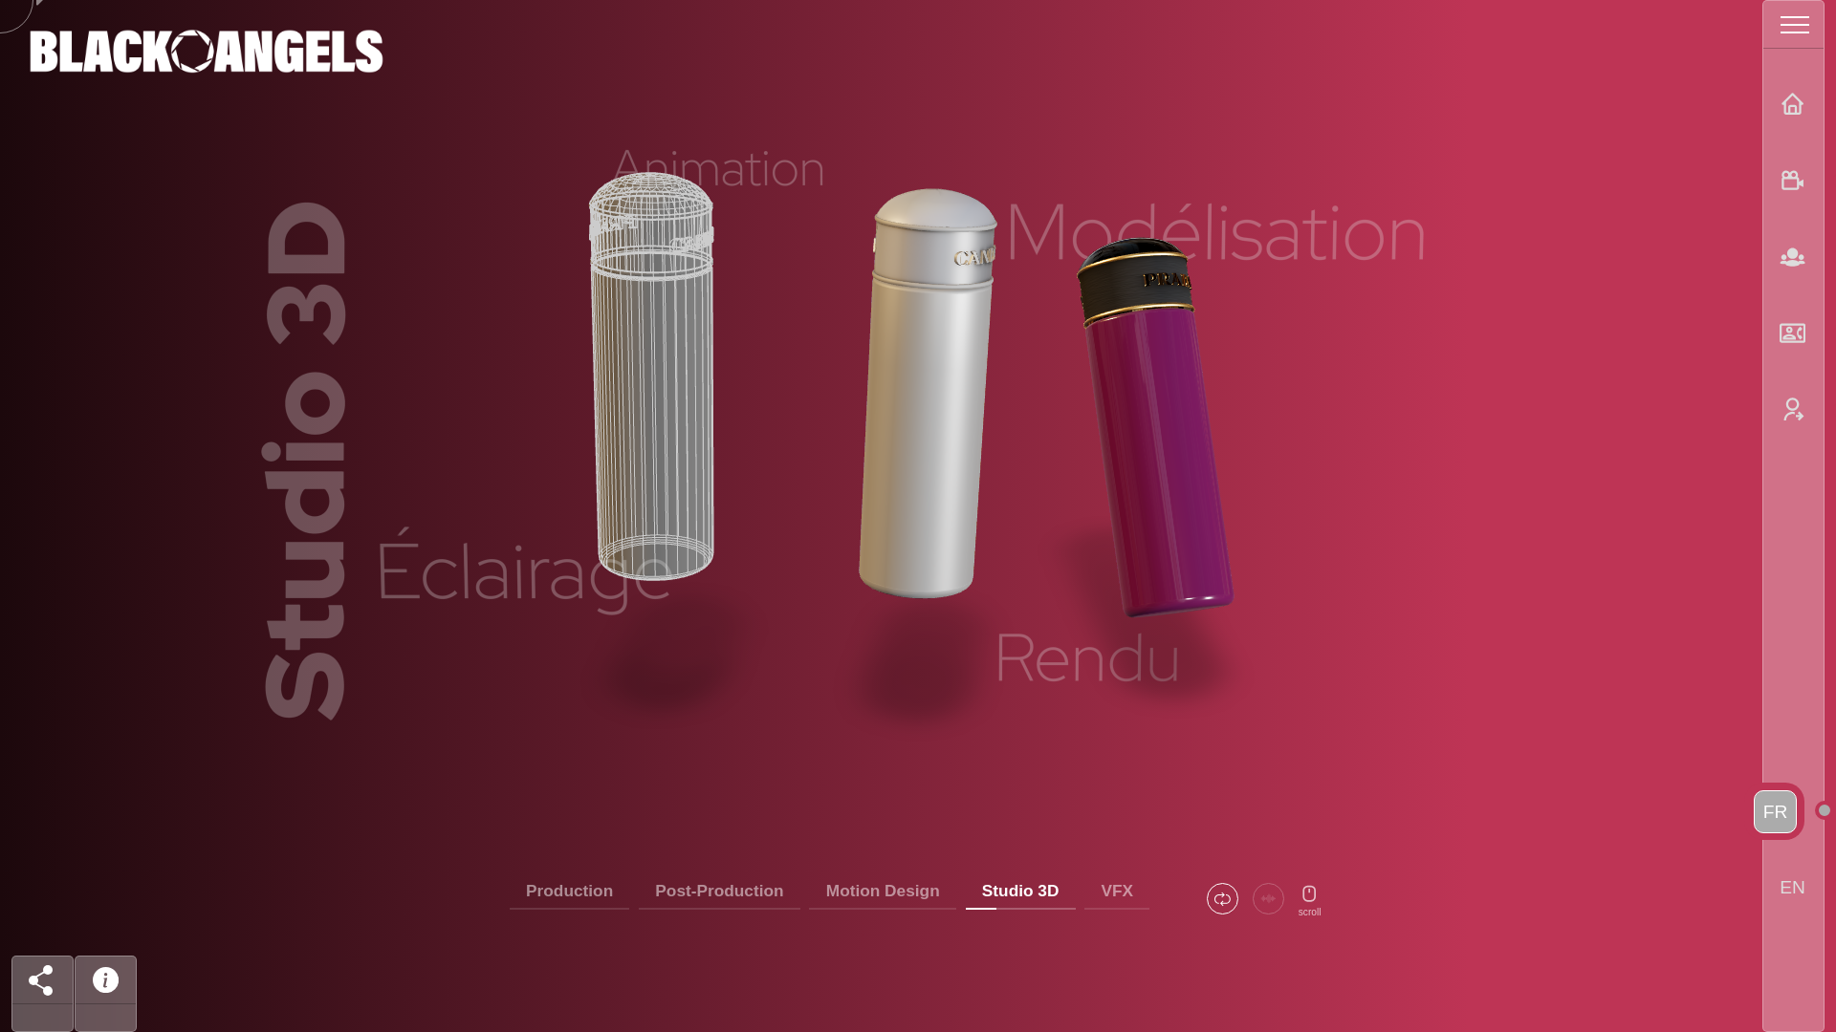  What do you see at coordinates (1268, 898) in the screenshot?
I see `Audio` at bounding box center [1268, 898].